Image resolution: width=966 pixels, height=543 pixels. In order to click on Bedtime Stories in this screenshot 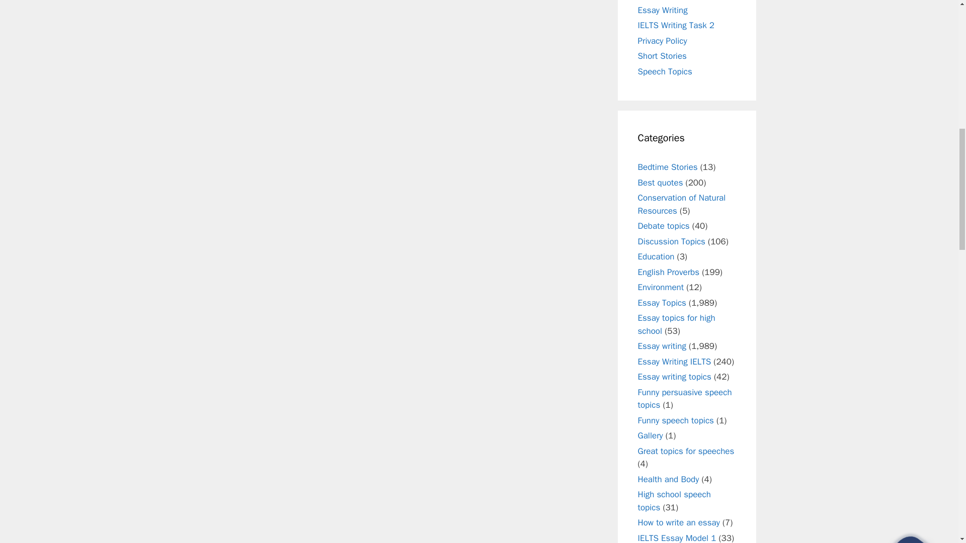, I will do `click(667, 167)`.